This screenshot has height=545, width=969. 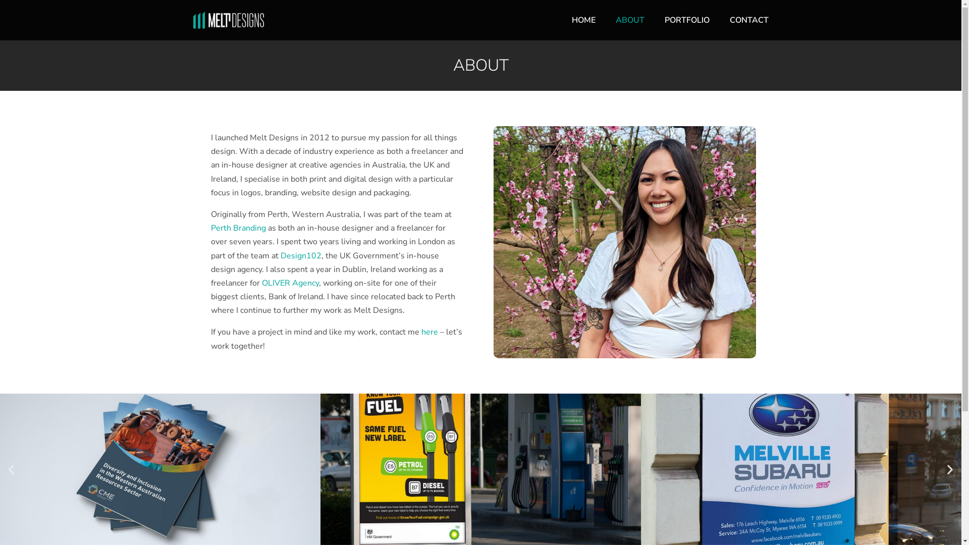 I want to click on ABOUT, so click(x=481, y=66).